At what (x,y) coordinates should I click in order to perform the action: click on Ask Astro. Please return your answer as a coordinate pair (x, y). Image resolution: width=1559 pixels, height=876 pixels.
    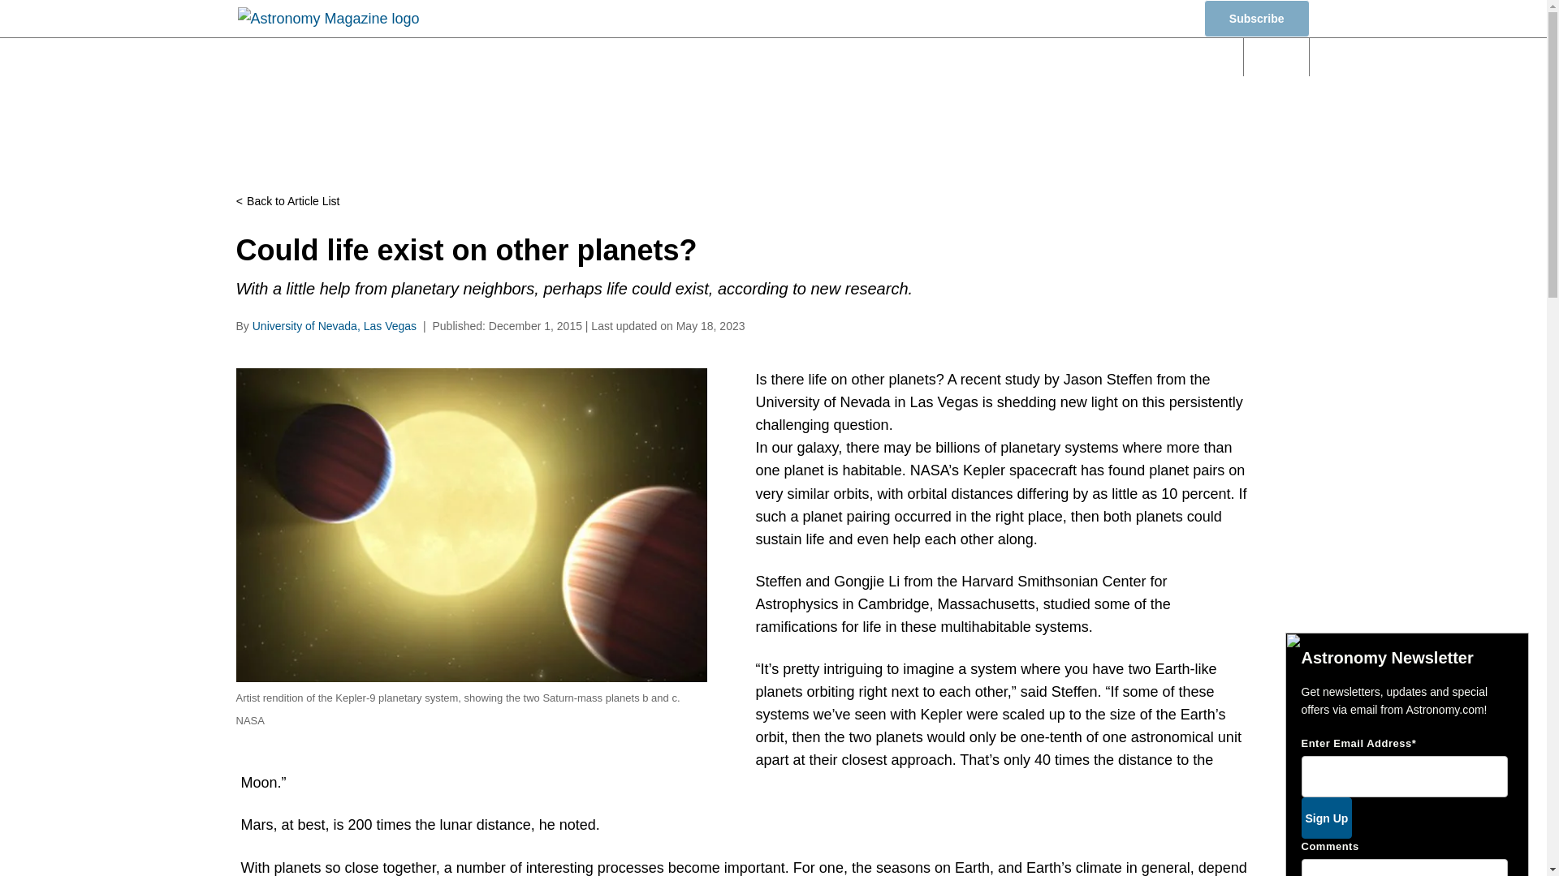
    Looking at the image, I should click on (1174, 57).